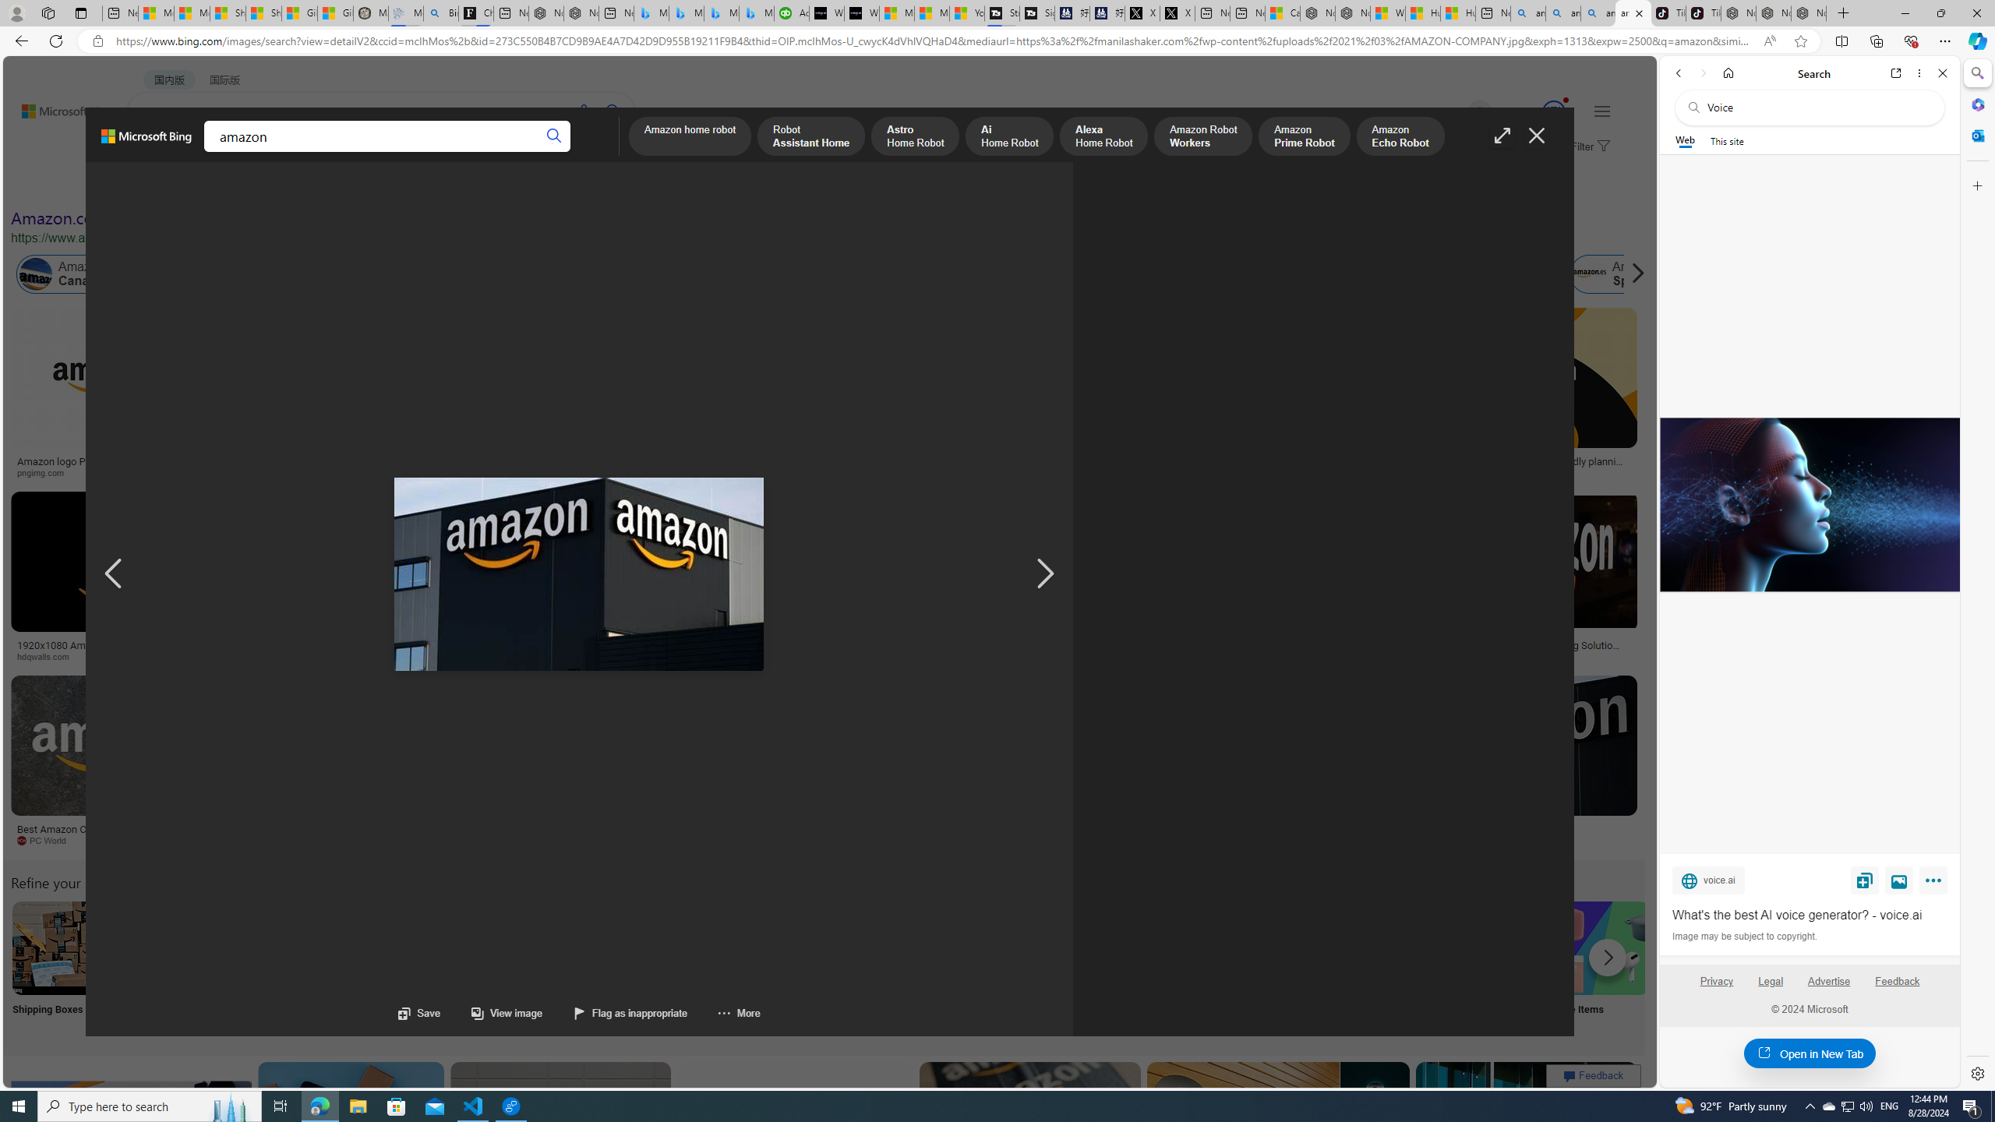  Describe the element at coordinates (631, 1013) in the screenshot. I see `Flag as inappropriate` at that location.